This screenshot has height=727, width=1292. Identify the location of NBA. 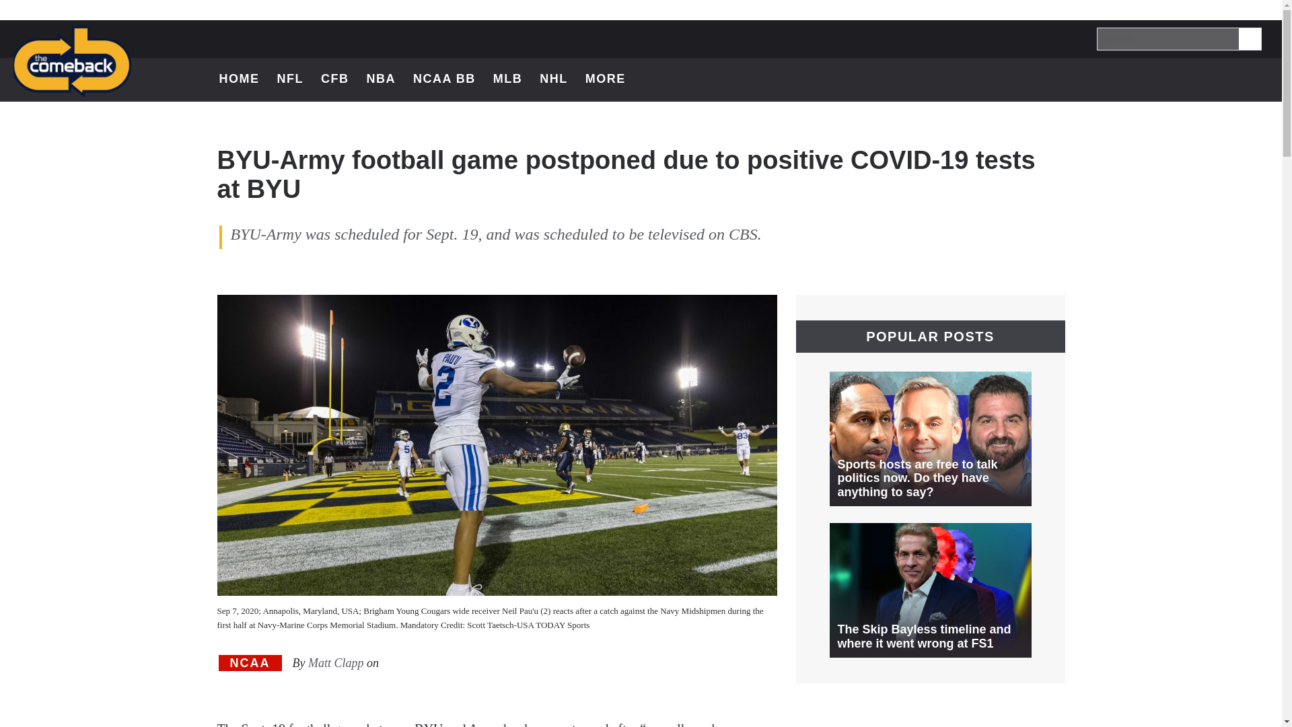
(380, 79).